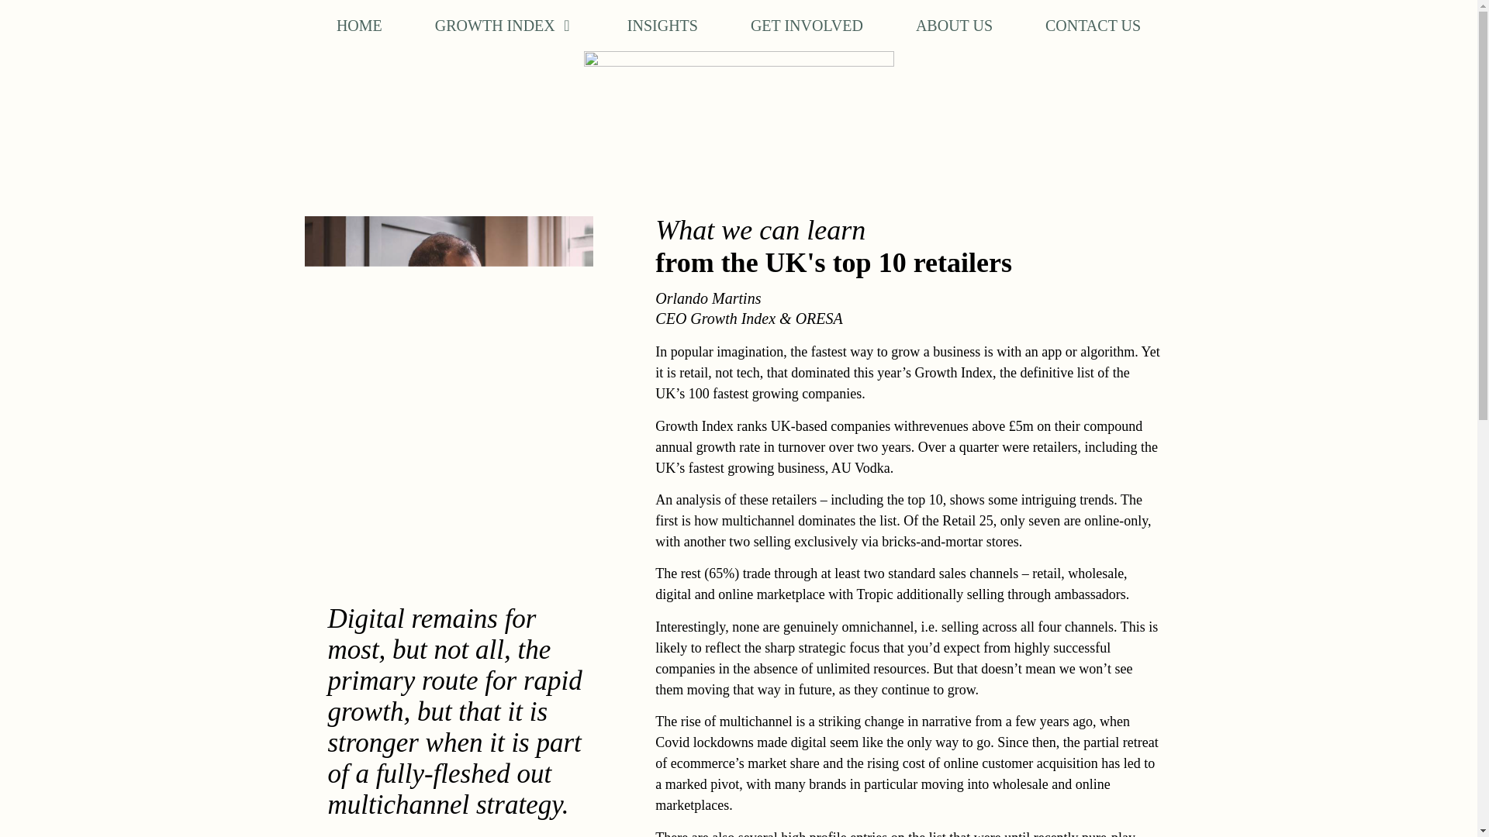 The width and height of the screenshot is (1489, 837). I want to click on CONTACT US, so click(1092, 25).